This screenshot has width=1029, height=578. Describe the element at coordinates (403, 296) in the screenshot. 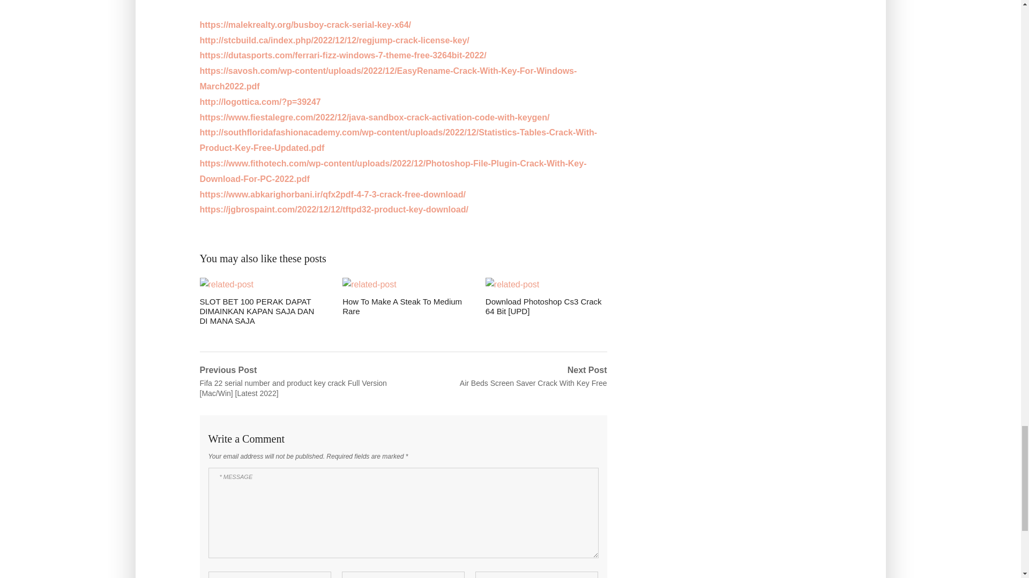

I see `How To Make A Steak To Medium Rare` at that location.